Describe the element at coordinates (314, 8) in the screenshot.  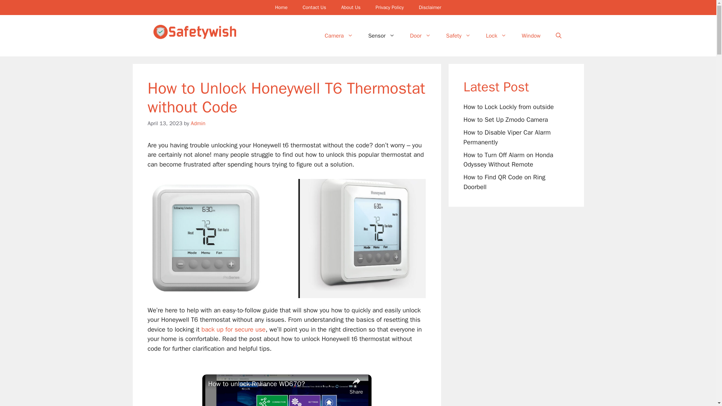
I see `Contact Us` at that location.